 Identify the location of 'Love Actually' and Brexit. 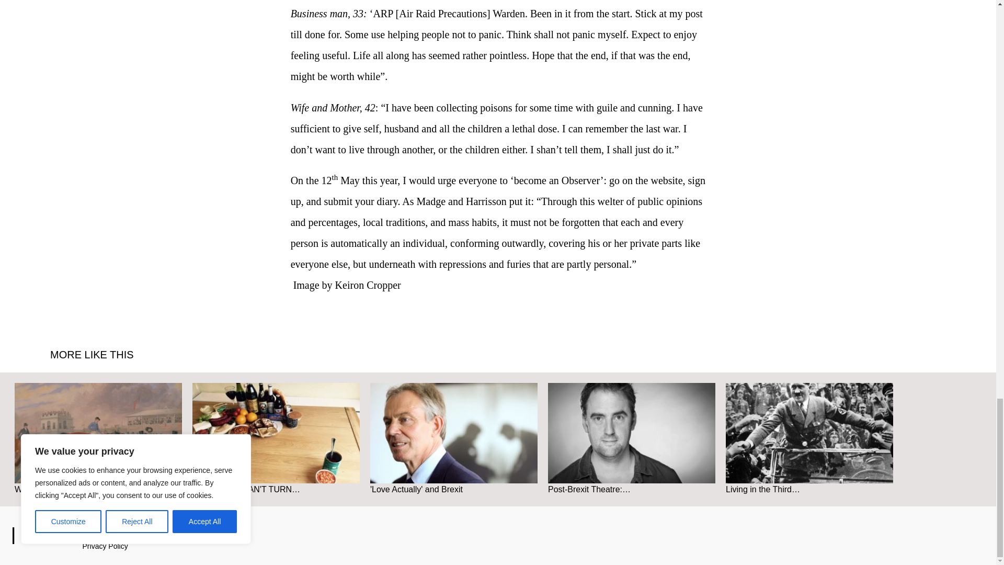
(454, 438).